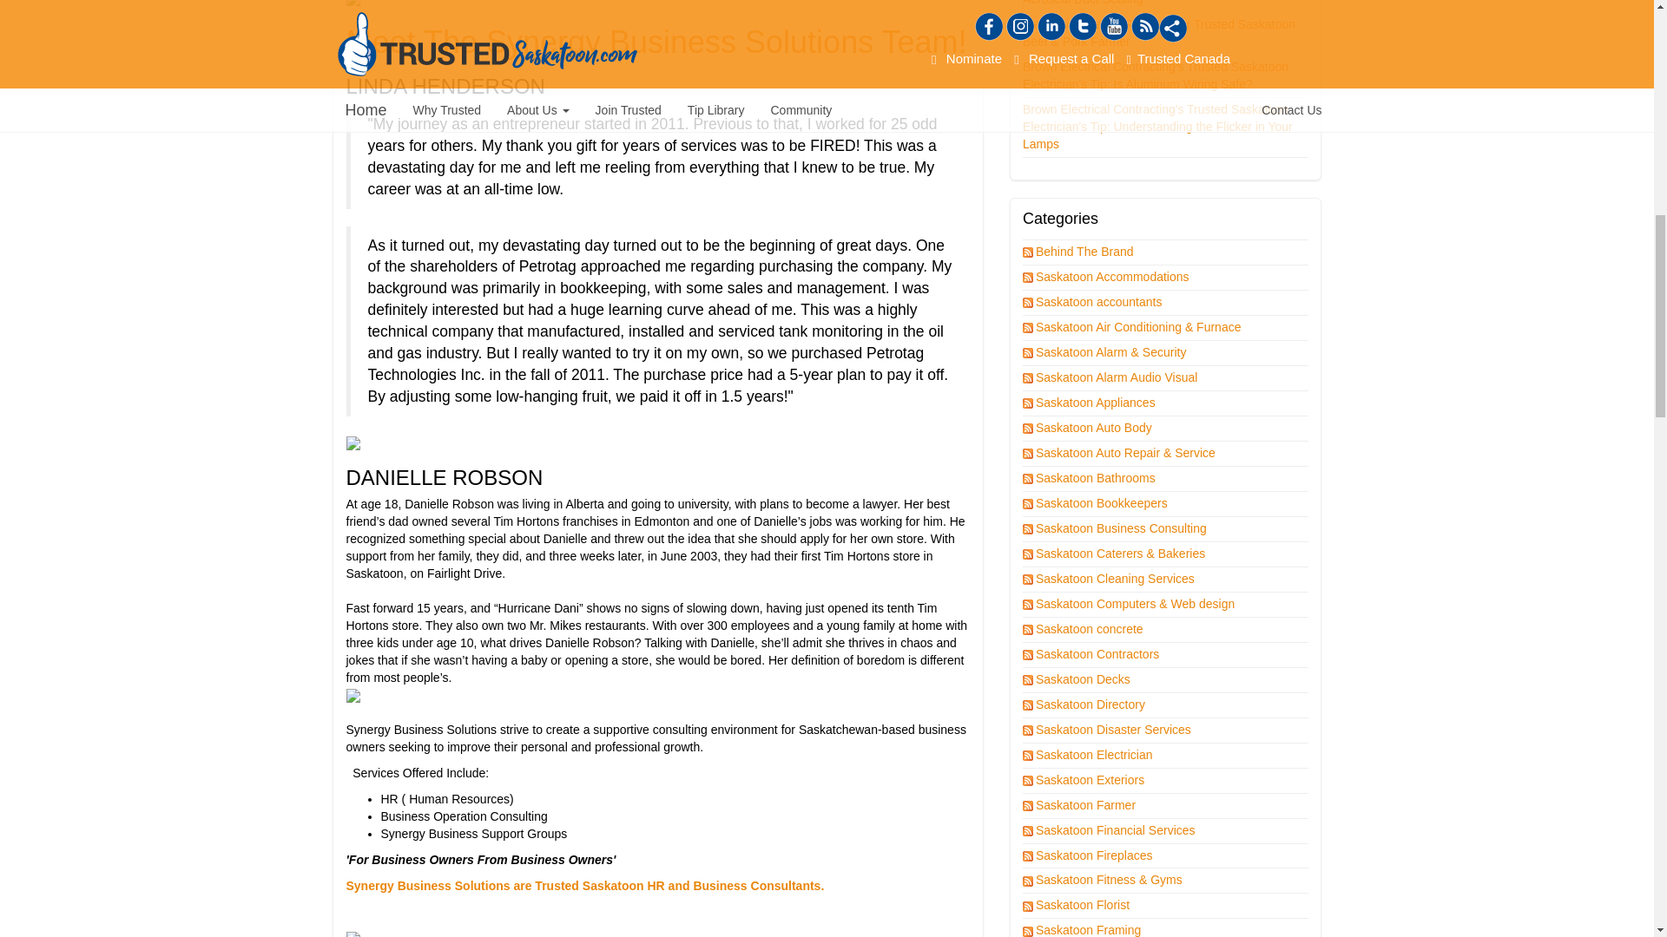  Describe the element at coordinates (1085, 252) in the screenshot. I see `Behind The Brand` at that location.